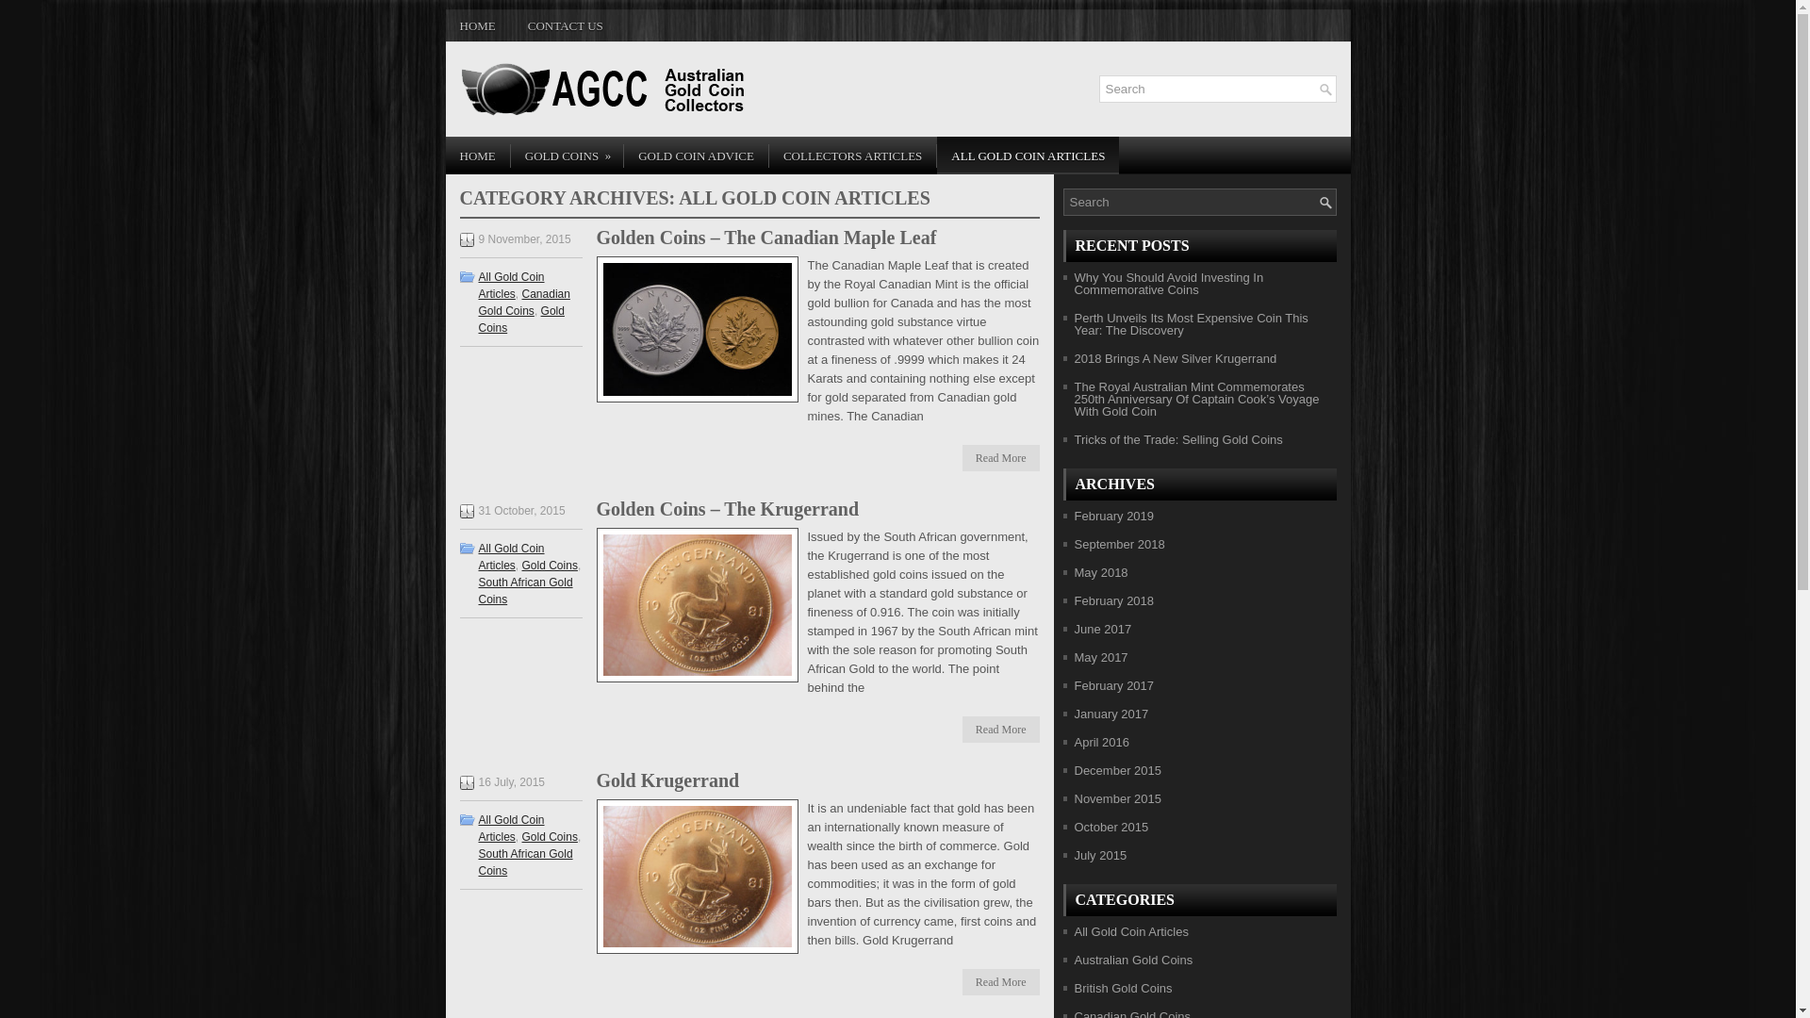 The height and width of the screenshot is (1018, 1810). Describe the element at coordinates (1001, 982) in the screenshot. I see `Read More` at that location.